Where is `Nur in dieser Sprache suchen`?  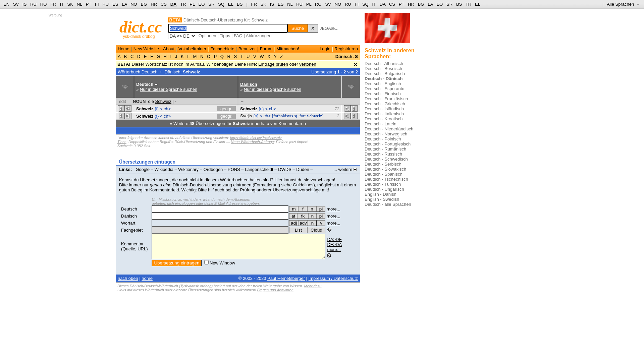 Nur in dieser Sprache suchen is located at coordinates (272, 89).